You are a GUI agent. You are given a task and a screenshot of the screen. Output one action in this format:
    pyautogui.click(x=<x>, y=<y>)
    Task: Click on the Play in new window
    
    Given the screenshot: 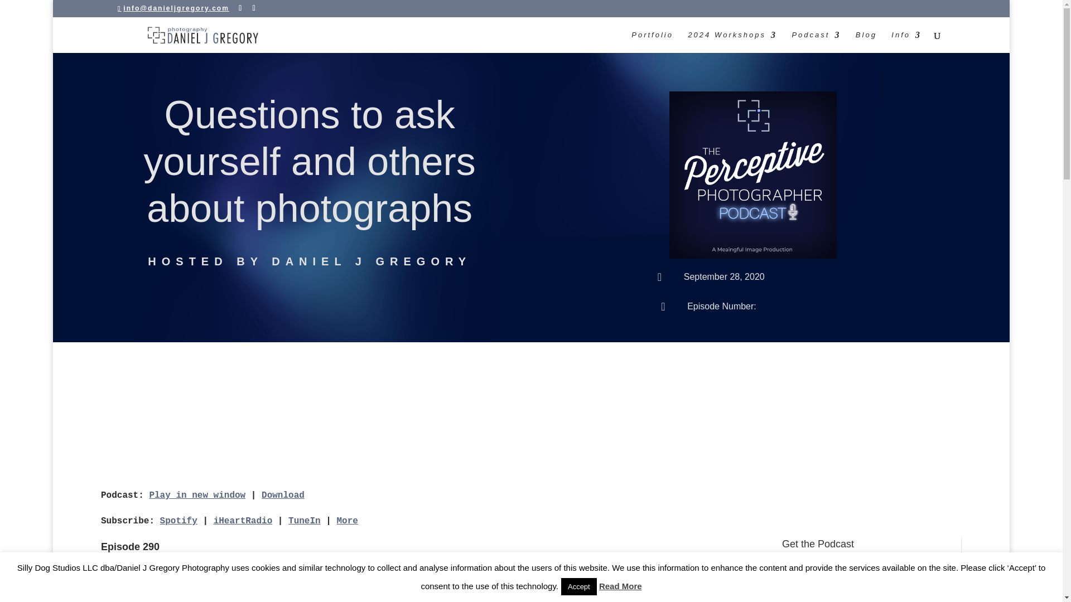 What is the action you would take?
    pyautogui.click(x=196, y=495)
    